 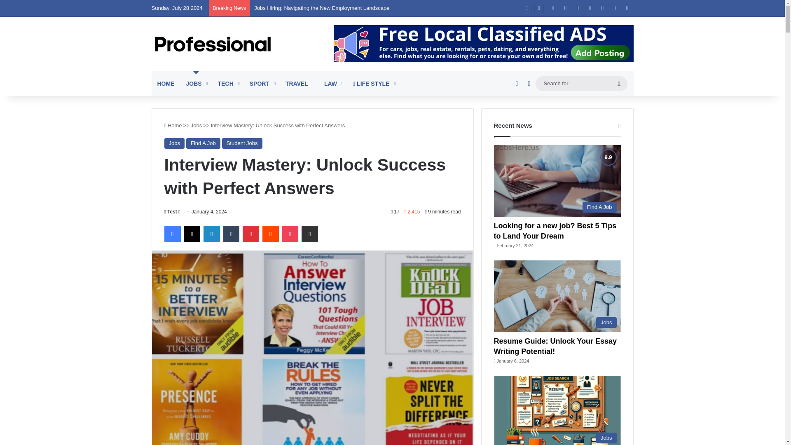 I want to click on Find A Job, so click(x=203, y=143).